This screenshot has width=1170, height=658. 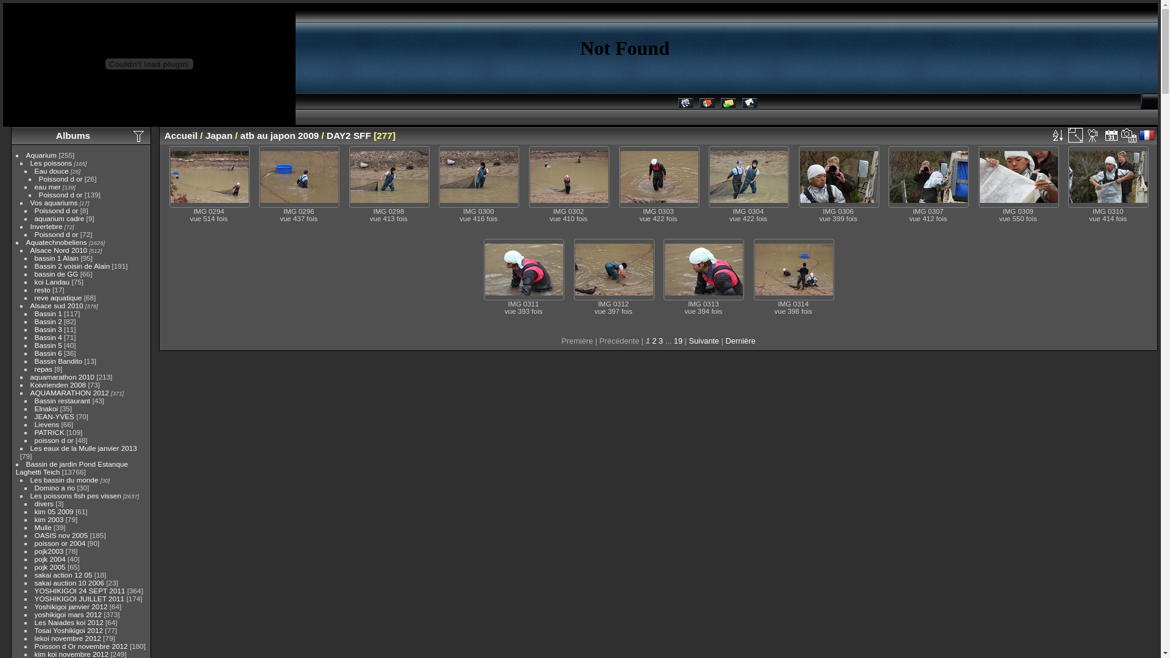 I want to click on IMG 0296 (437 visites), so click(x=299, y=177).